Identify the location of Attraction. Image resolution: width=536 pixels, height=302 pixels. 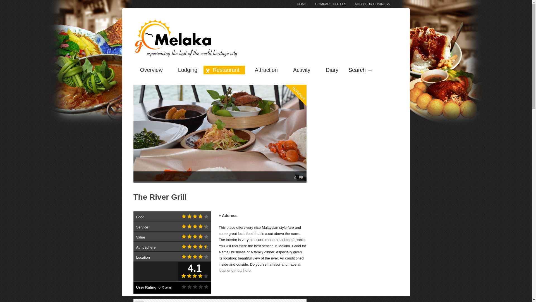
(264, 70).